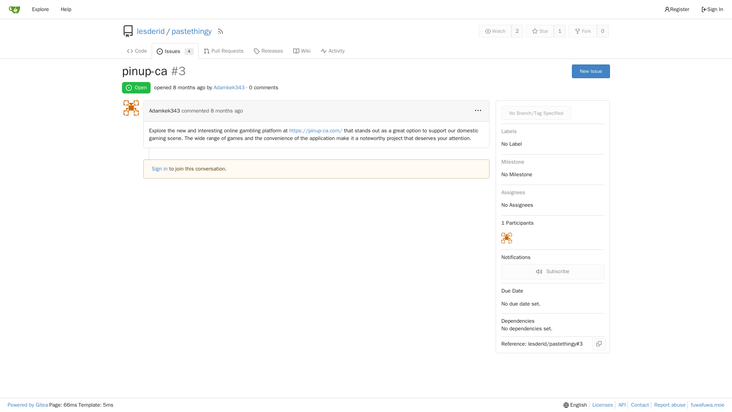 The width and height of the screenshot is (732, 412). What do you see at coordinates (517, 31) in the screenshot?
I see `2` at bounding box center [517, 31].